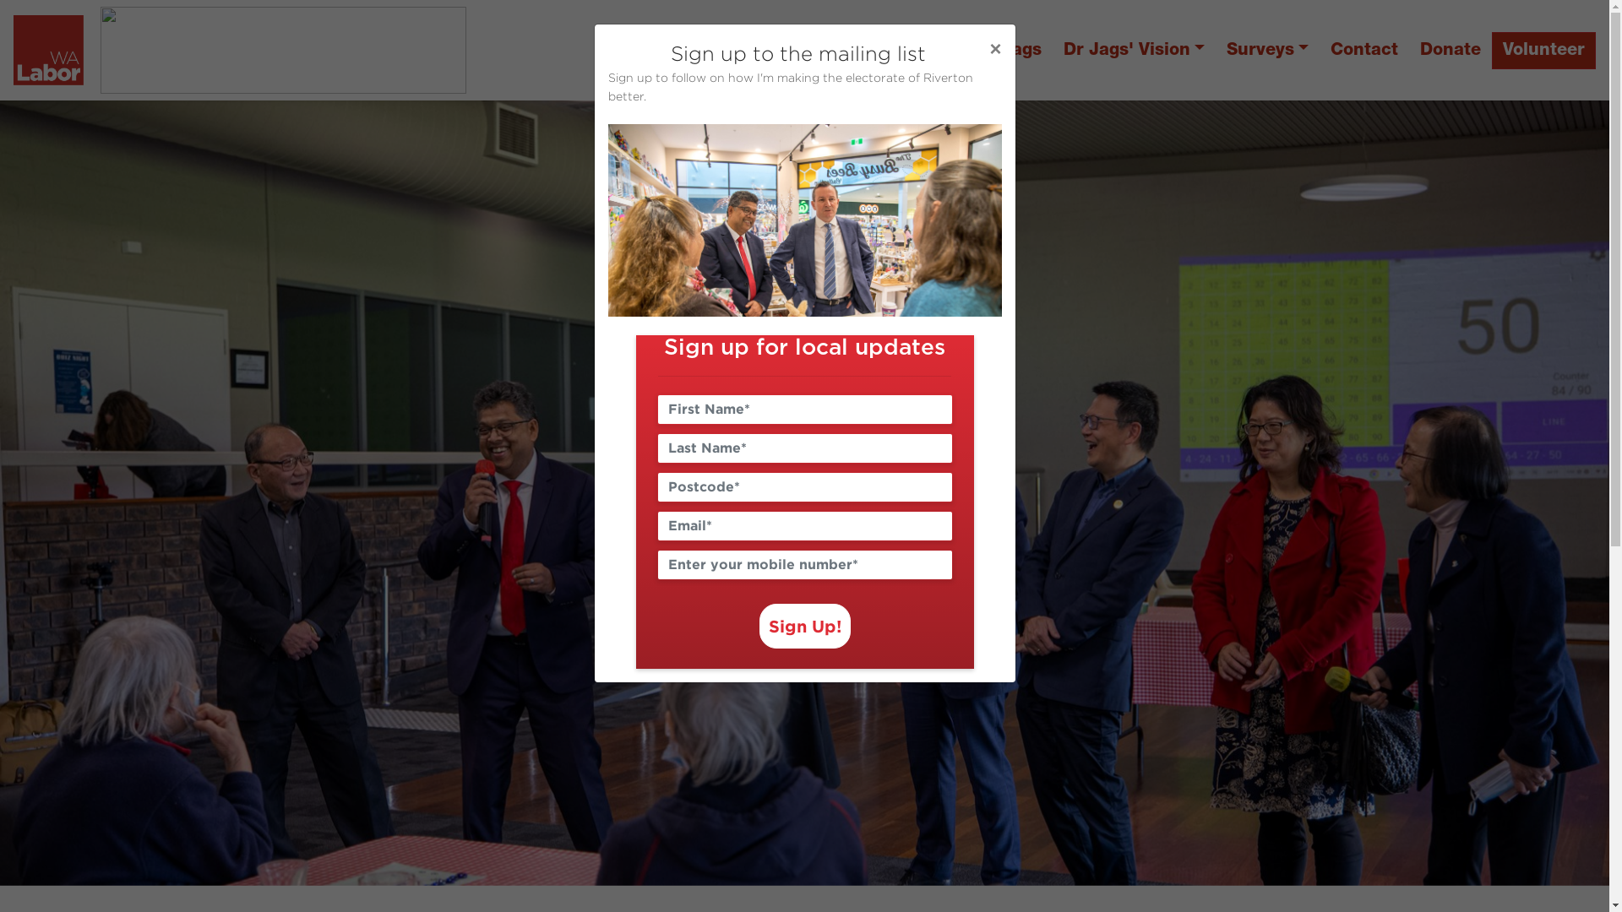  Describe the element at coordinates (121, 493) in the screenshot. I see `Previous` at that location.